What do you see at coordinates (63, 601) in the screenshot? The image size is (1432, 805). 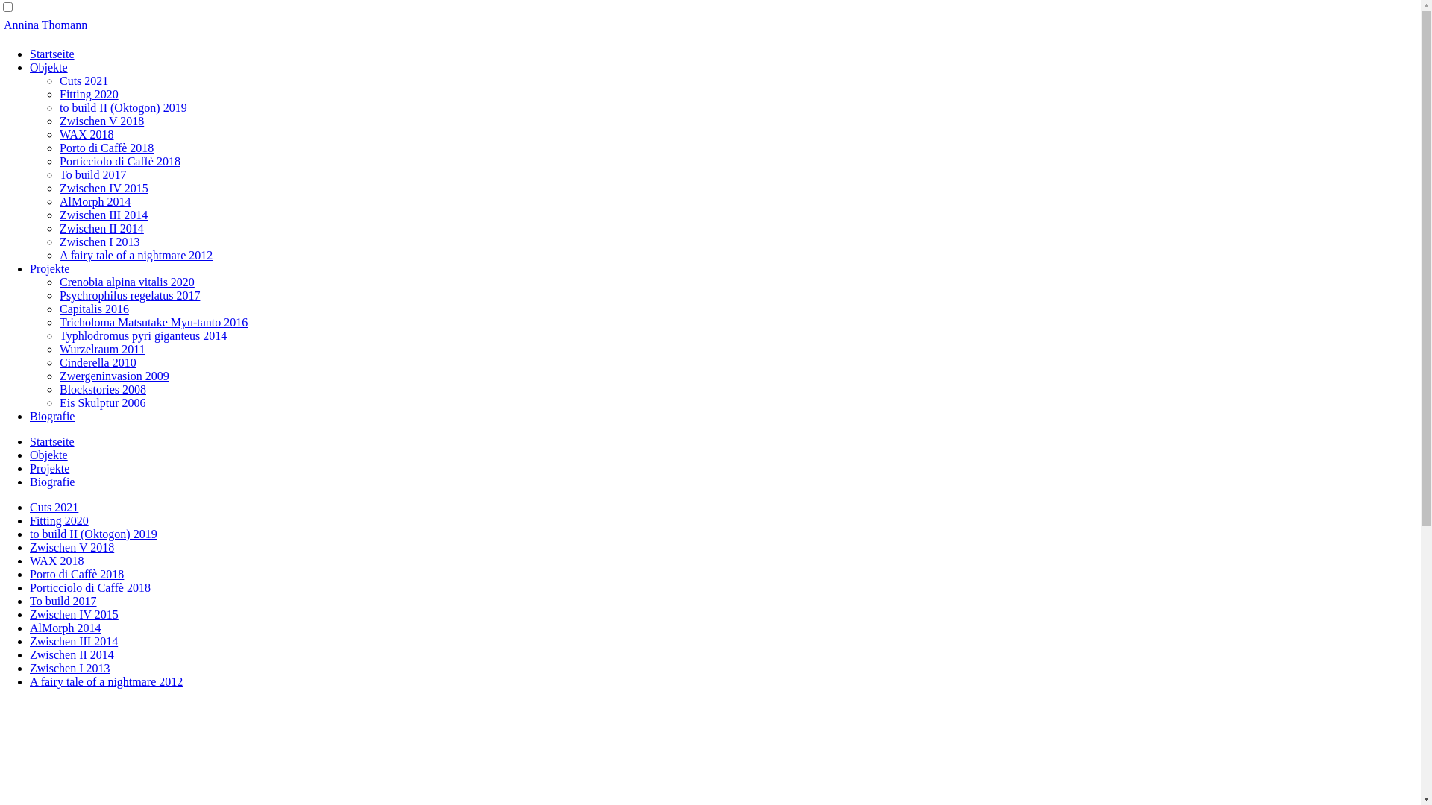 I see `To build 2017` at bounding box center [63, 601].